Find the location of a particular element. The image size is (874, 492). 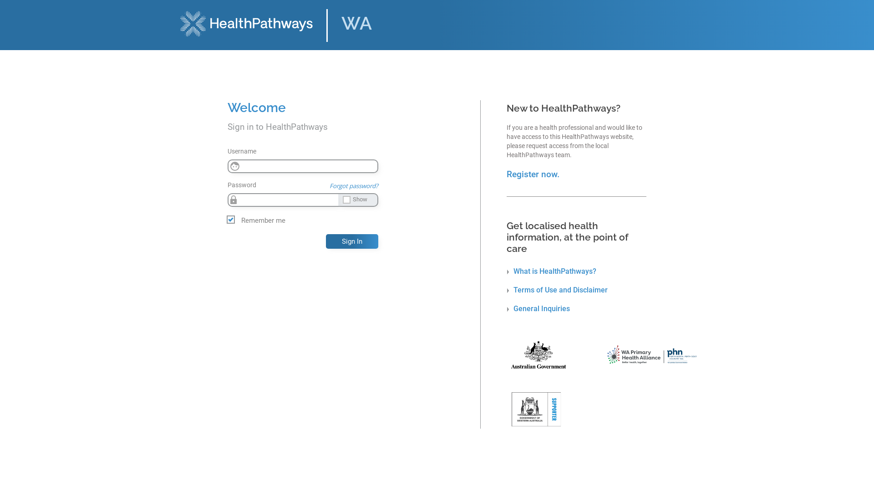

What is HealthPathways? is located at coordinates (552, 272).